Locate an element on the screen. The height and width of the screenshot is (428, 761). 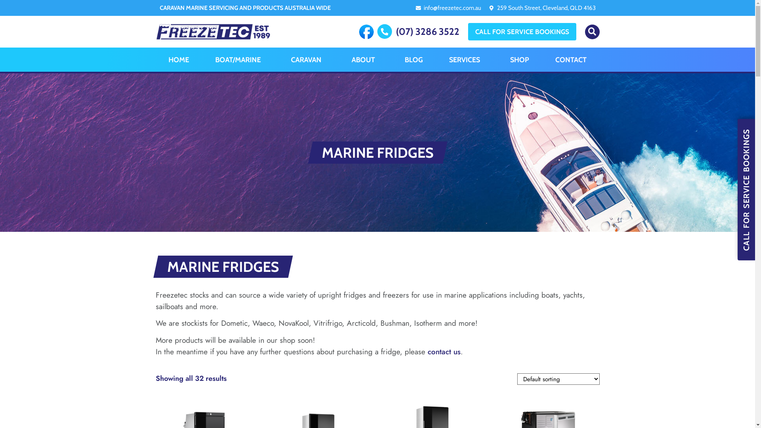
CALL FOR SERVICE BOOKINGS is located at coordinates (746, 189).